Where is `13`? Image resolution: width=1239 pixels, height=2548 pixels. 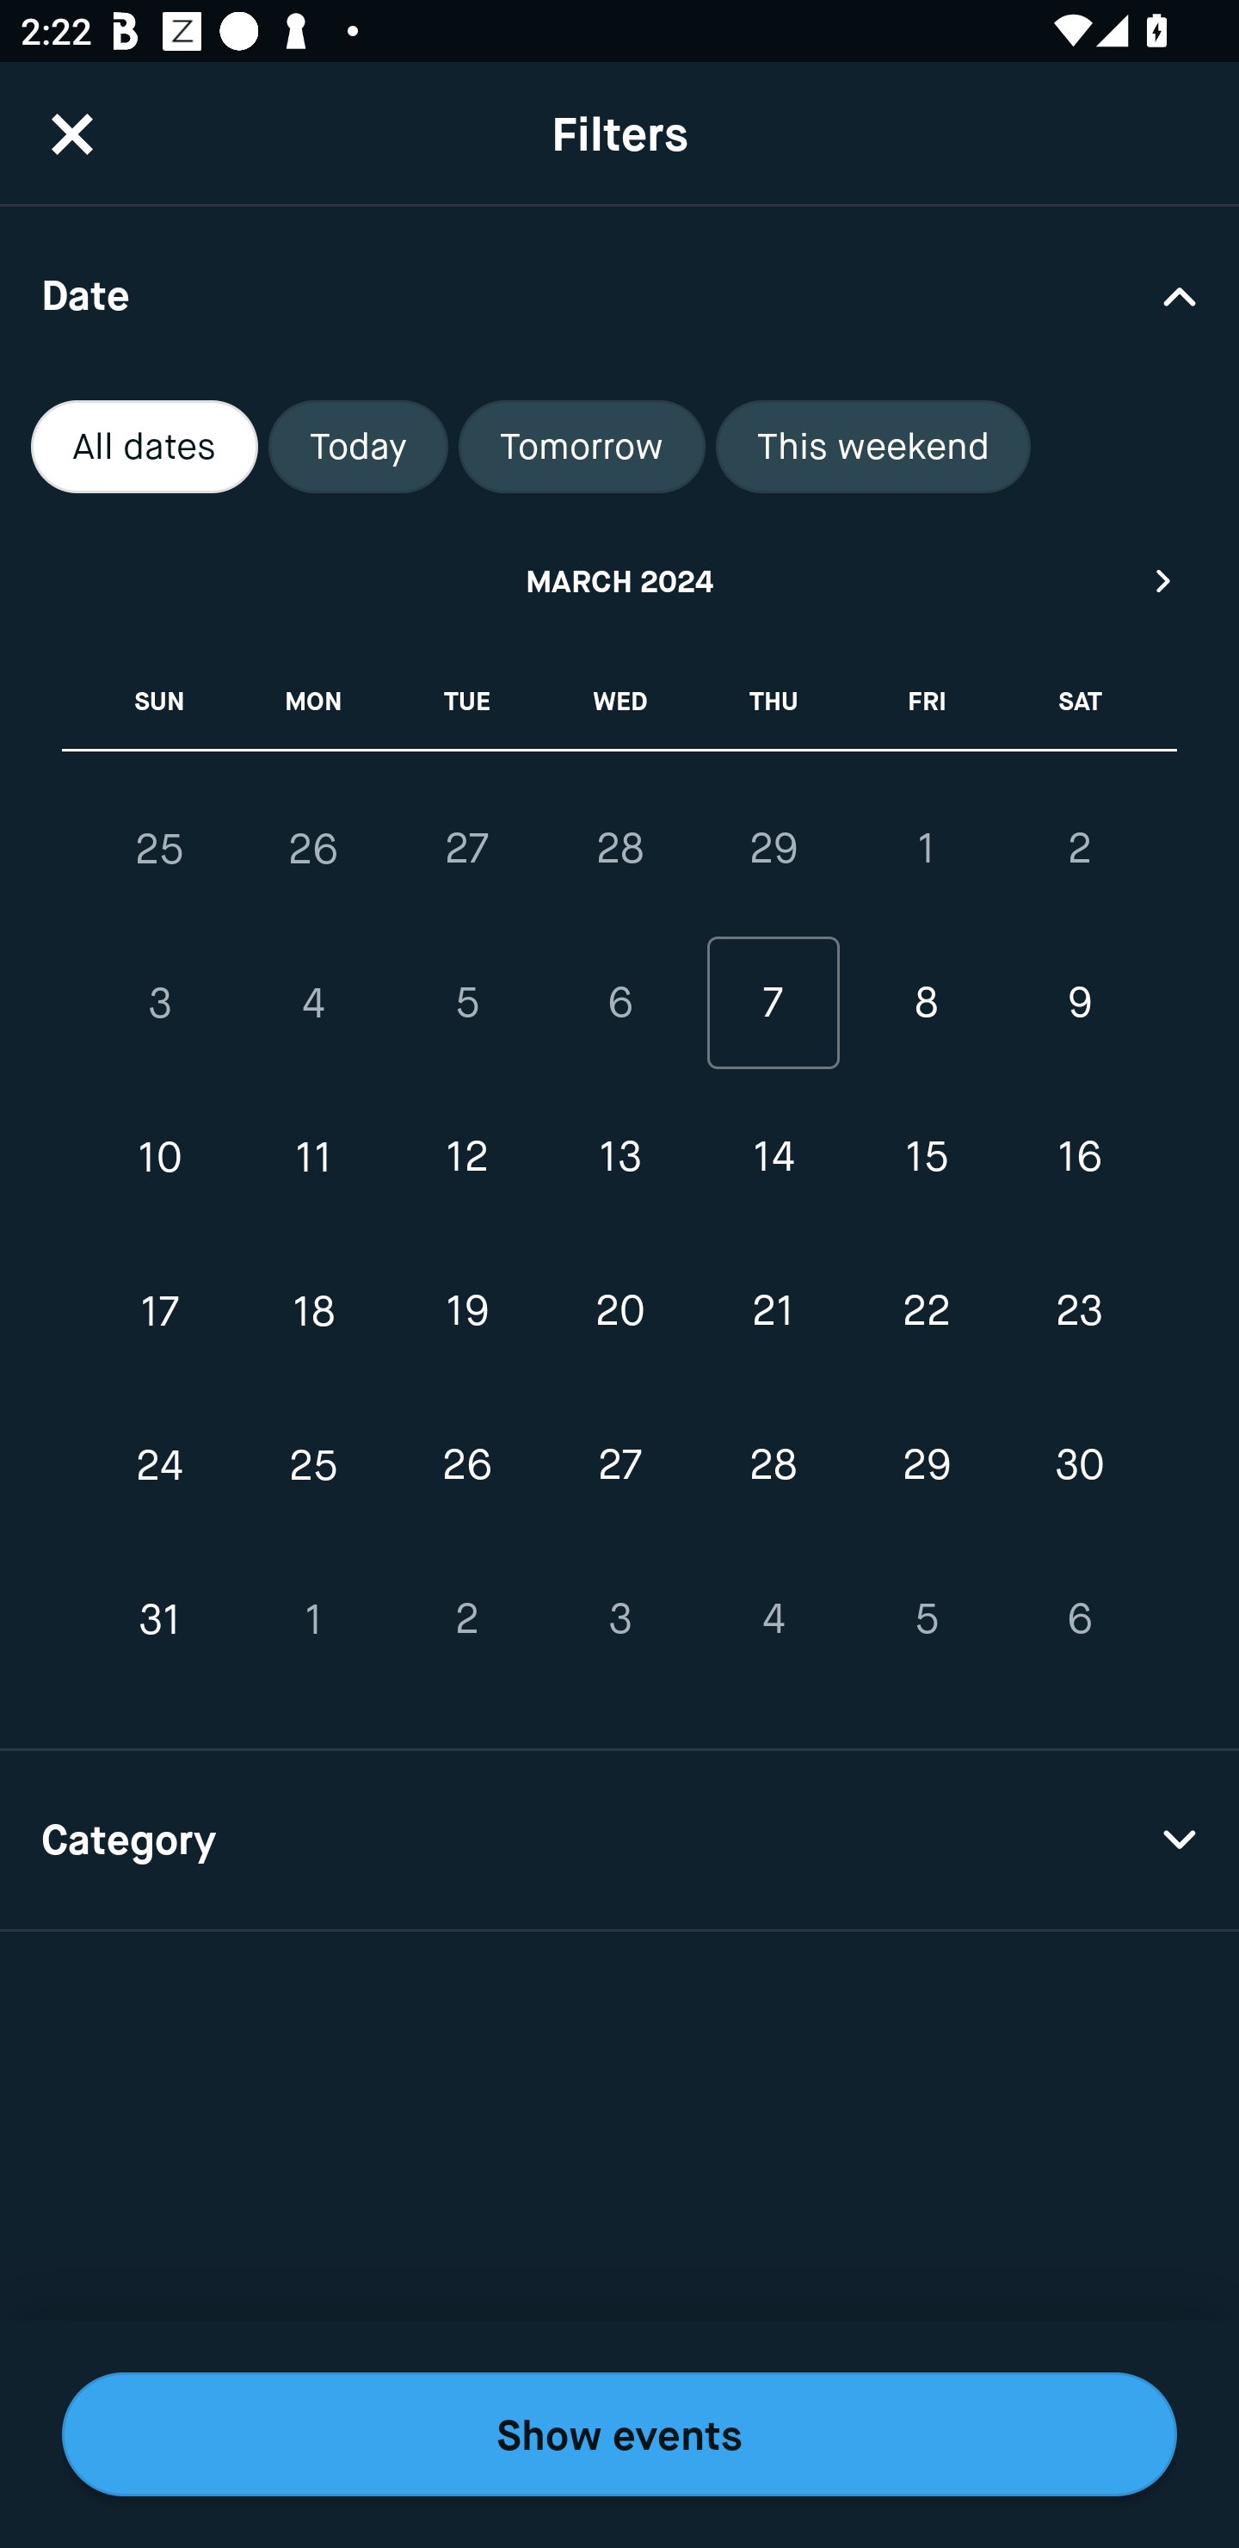
13 is located at coordinates (619, 1157).